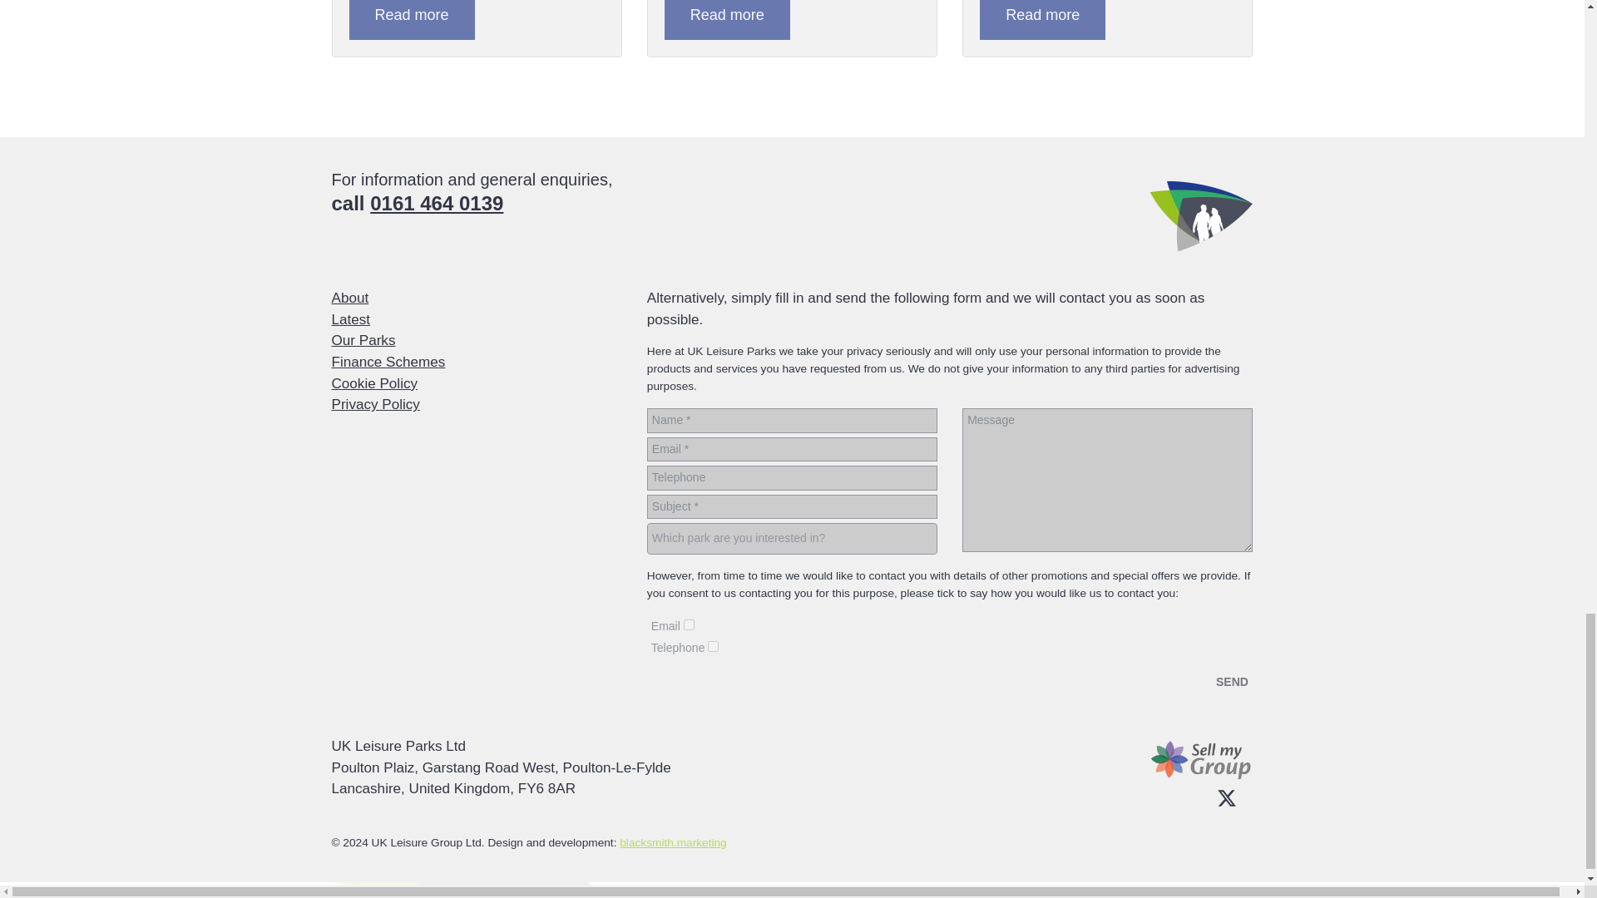 The height and width of the screenshot is (898, 1597). What do you see at coordinates (1231, 682) in the screenshot?
I see `SEND` at bounding box center [1231, 682].